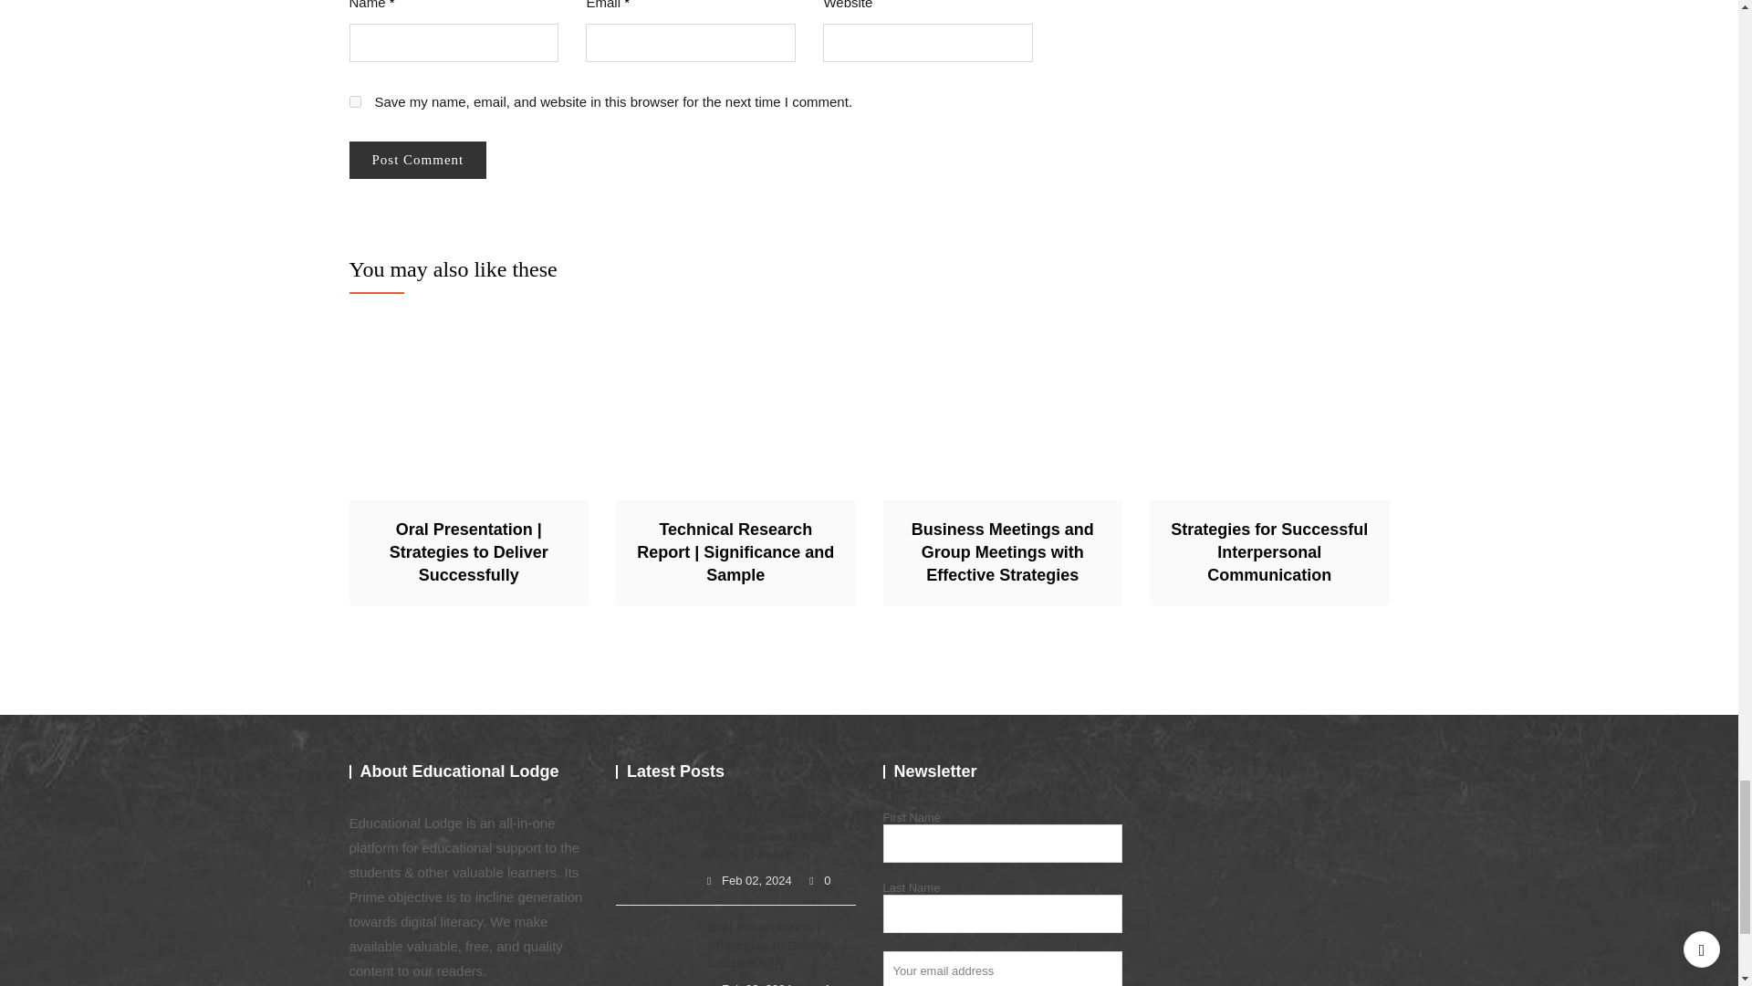  What do you see at coordinates (354, 100) in the screenshot?
I see `yes` at bounding box center [354, 100].